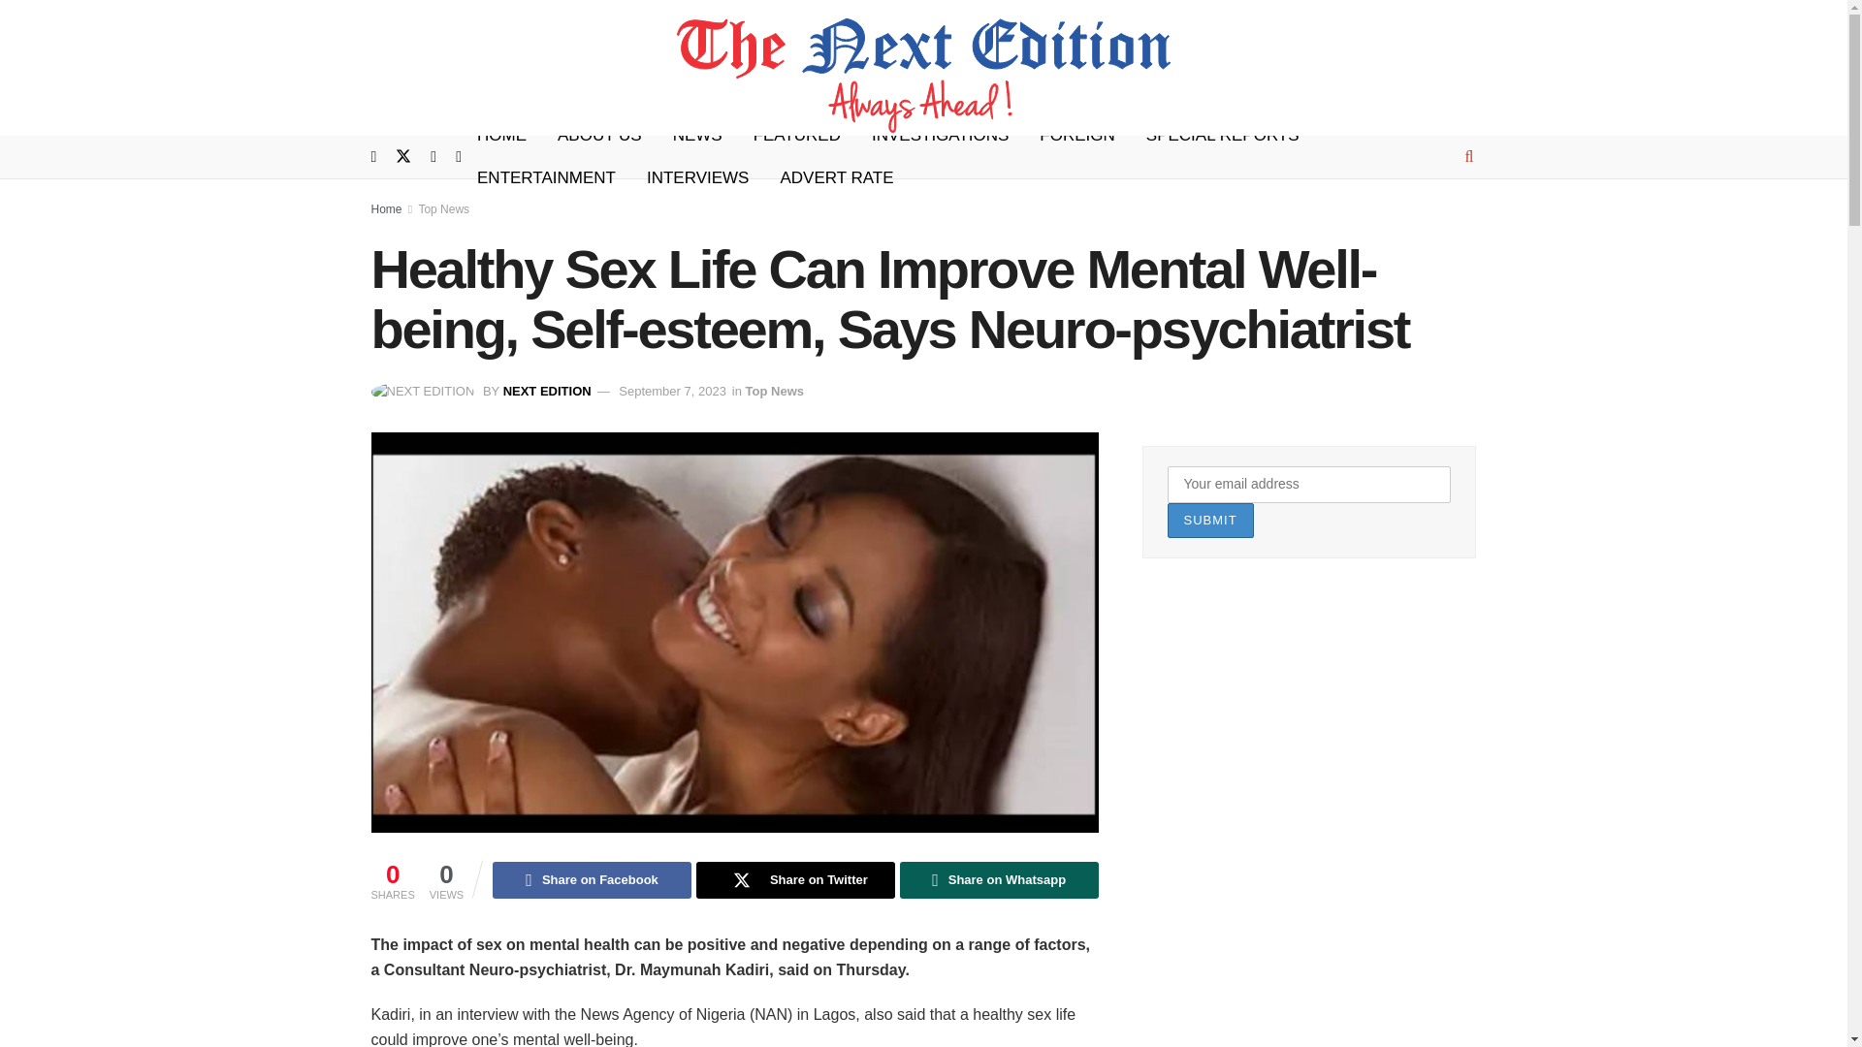 Image resolution: width=1862 pixels, height=1047 pixels. What do you see at coordinates (386, 209) in the screenshot?
I see `Home` at bounding box center [386, 209].